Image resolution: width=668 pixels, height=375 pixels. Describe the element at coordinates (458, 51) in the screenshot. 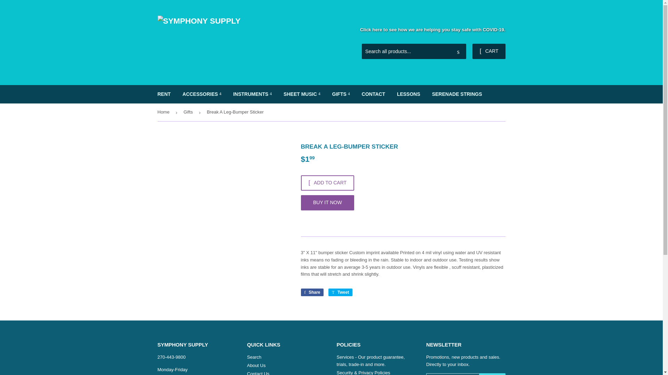

I see `Search` at that location.